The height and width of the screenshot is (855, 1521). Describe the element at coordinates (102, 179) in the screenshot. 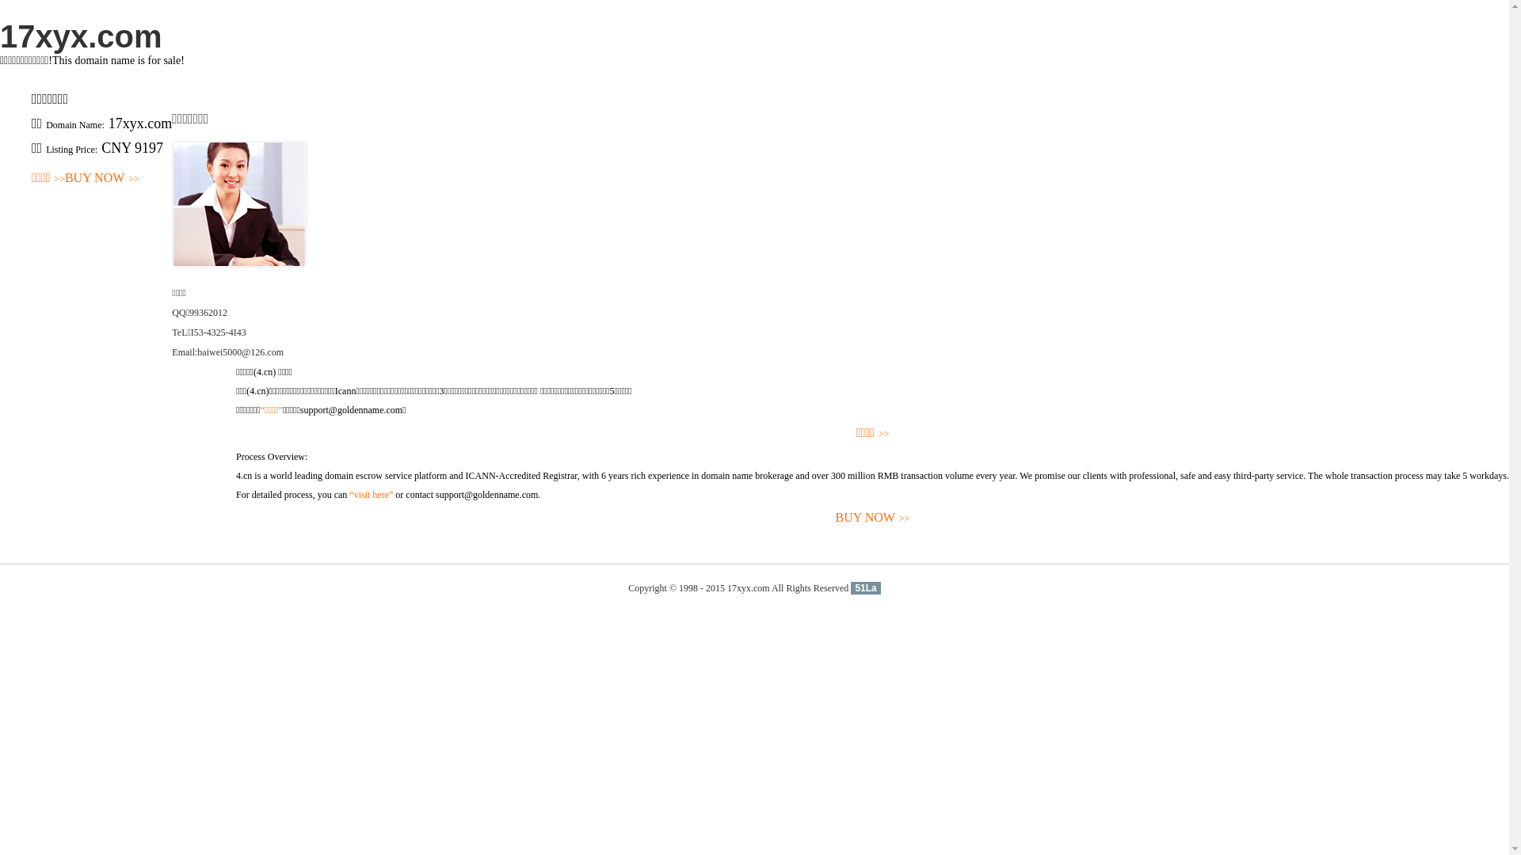

I see `BUY NOW>>` at that location.